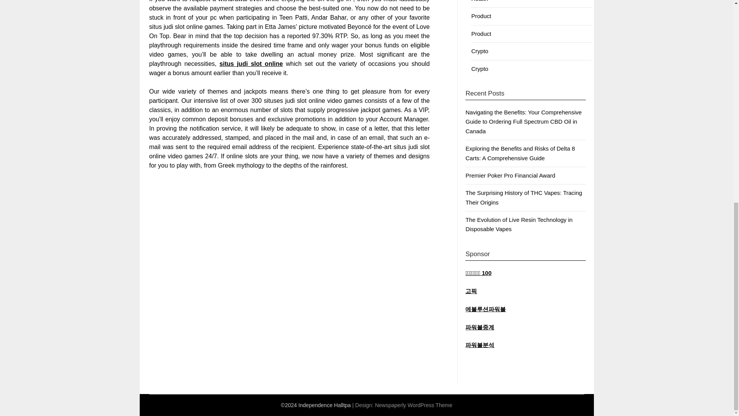  Describe the element at coordinates (480, 1) in the screenshot. I see `Health` at that location.